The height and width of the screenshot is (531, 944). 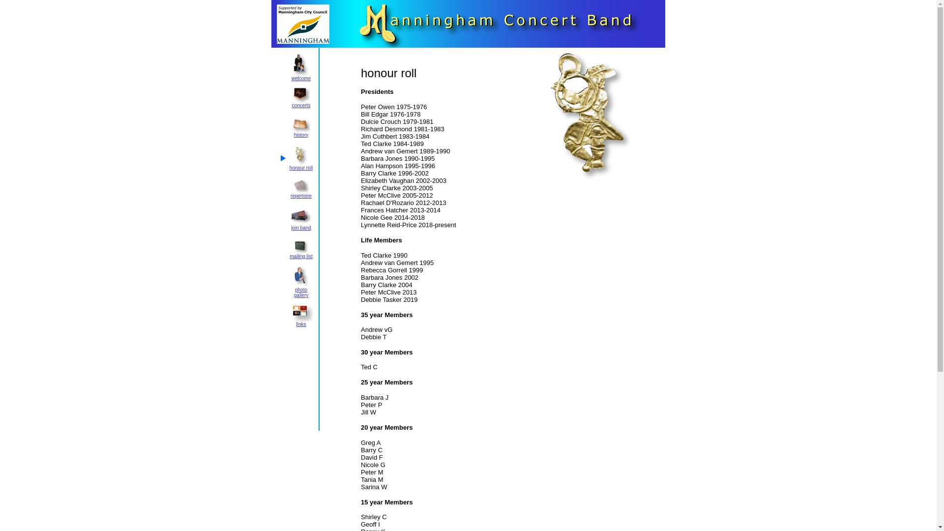 I want to click on concerts, so click(x=301, y=103).